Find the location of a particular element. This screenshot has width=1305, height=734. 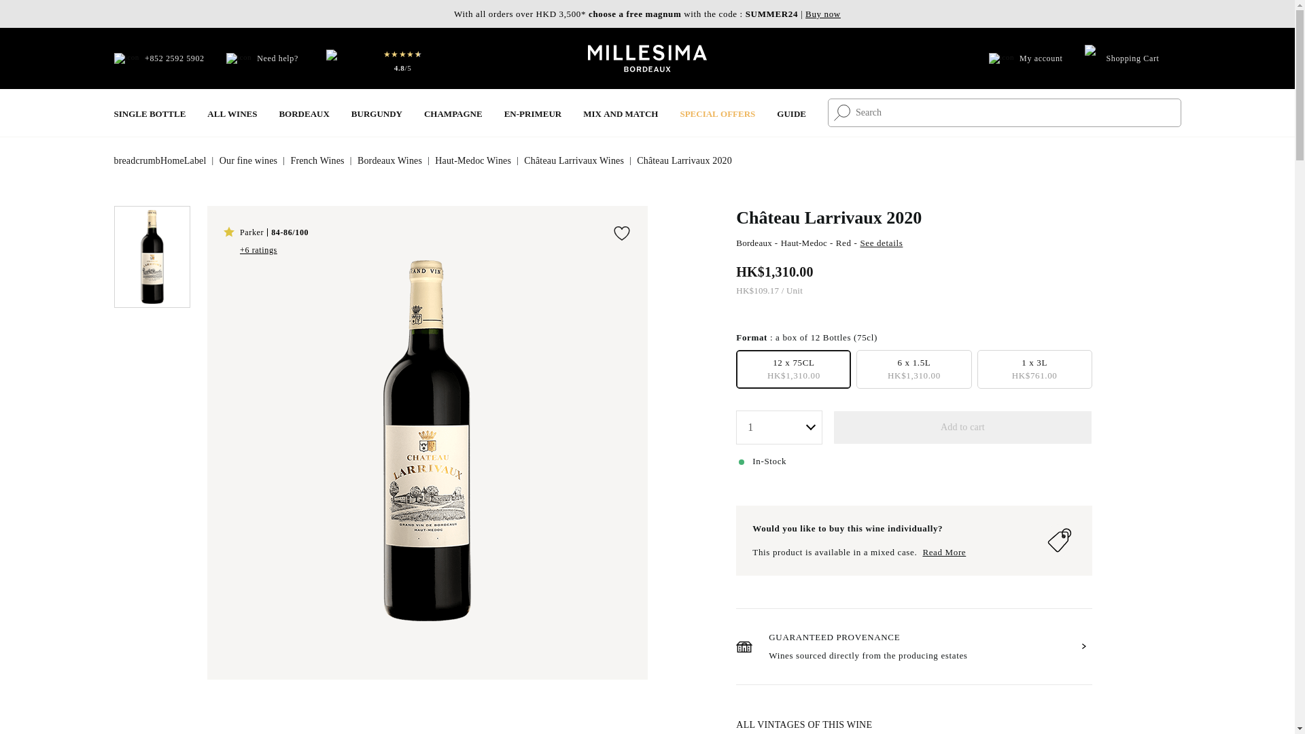

Mix and match is located at coordinates (620, 113).